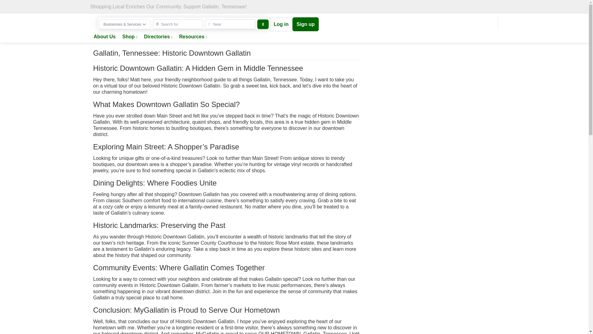 The height and width of the screenshot is (334, 593). I want to click on About Us, so click(104, 37).